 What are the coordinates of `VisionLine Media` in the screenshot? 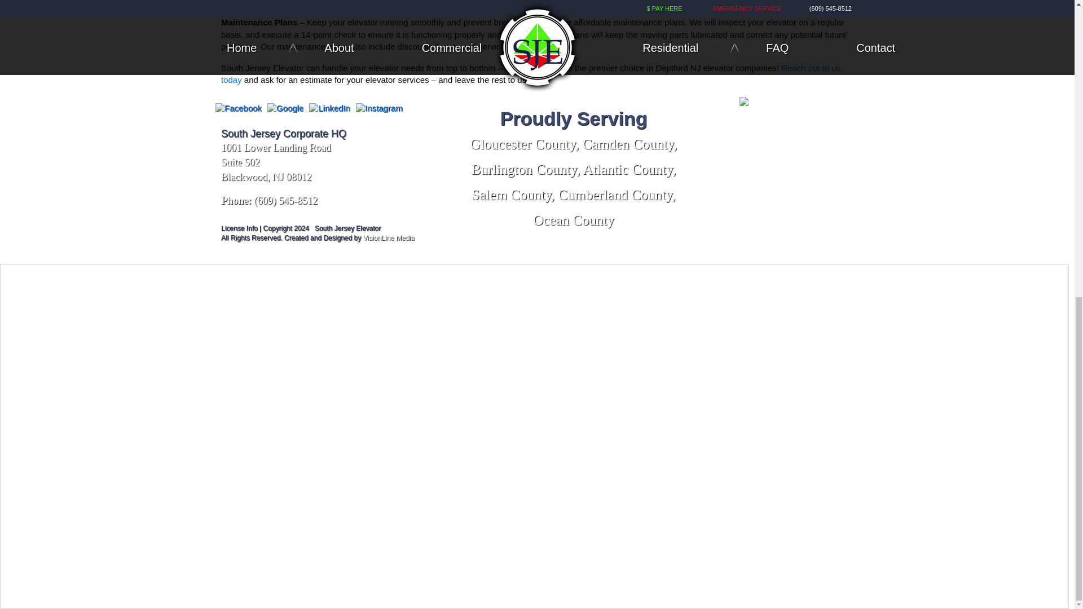 It's located at (388, 237).